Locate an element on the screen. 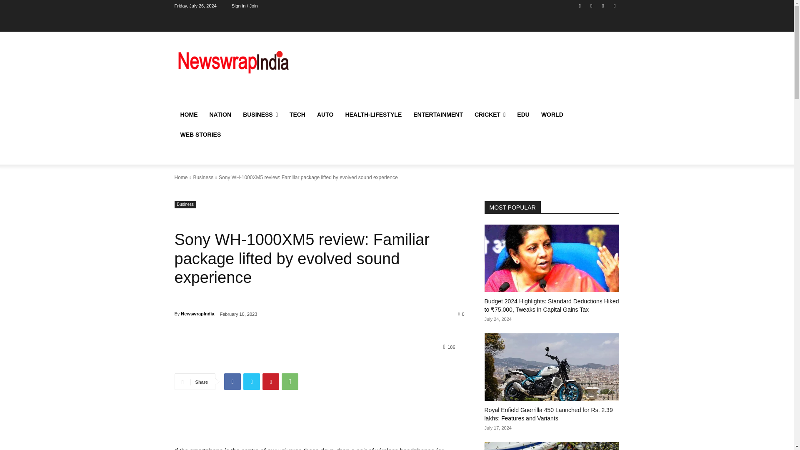  Google News is located at coordinates (614, 5).